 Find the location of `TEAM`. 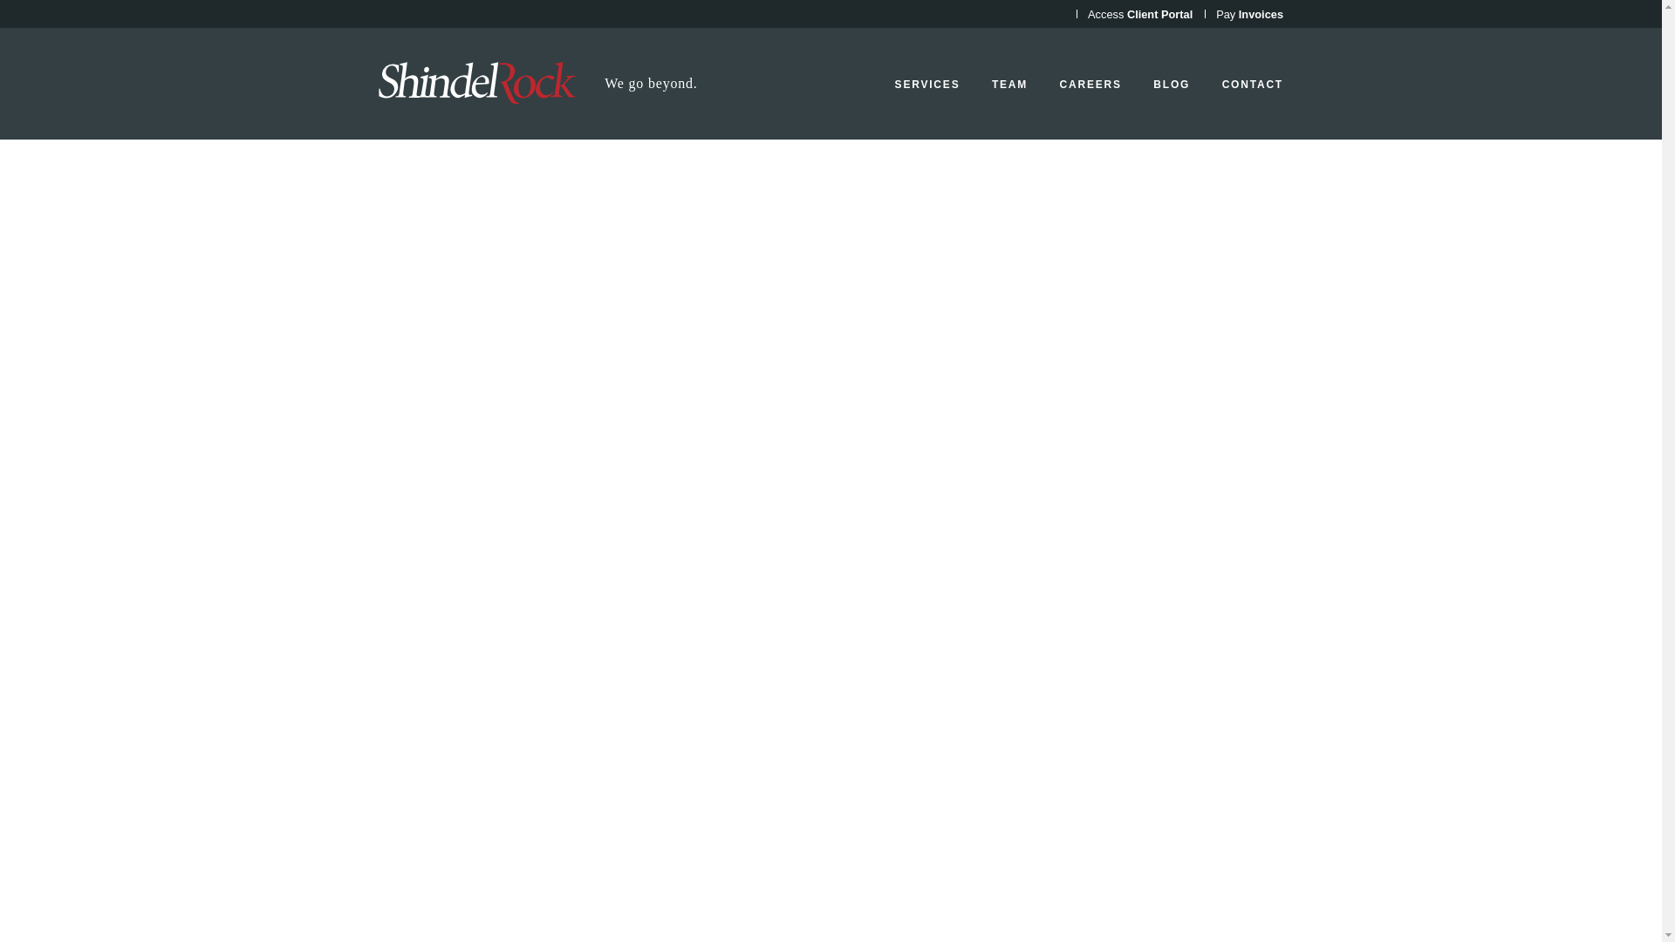

TEAM is located at coordinates (1009, 84).